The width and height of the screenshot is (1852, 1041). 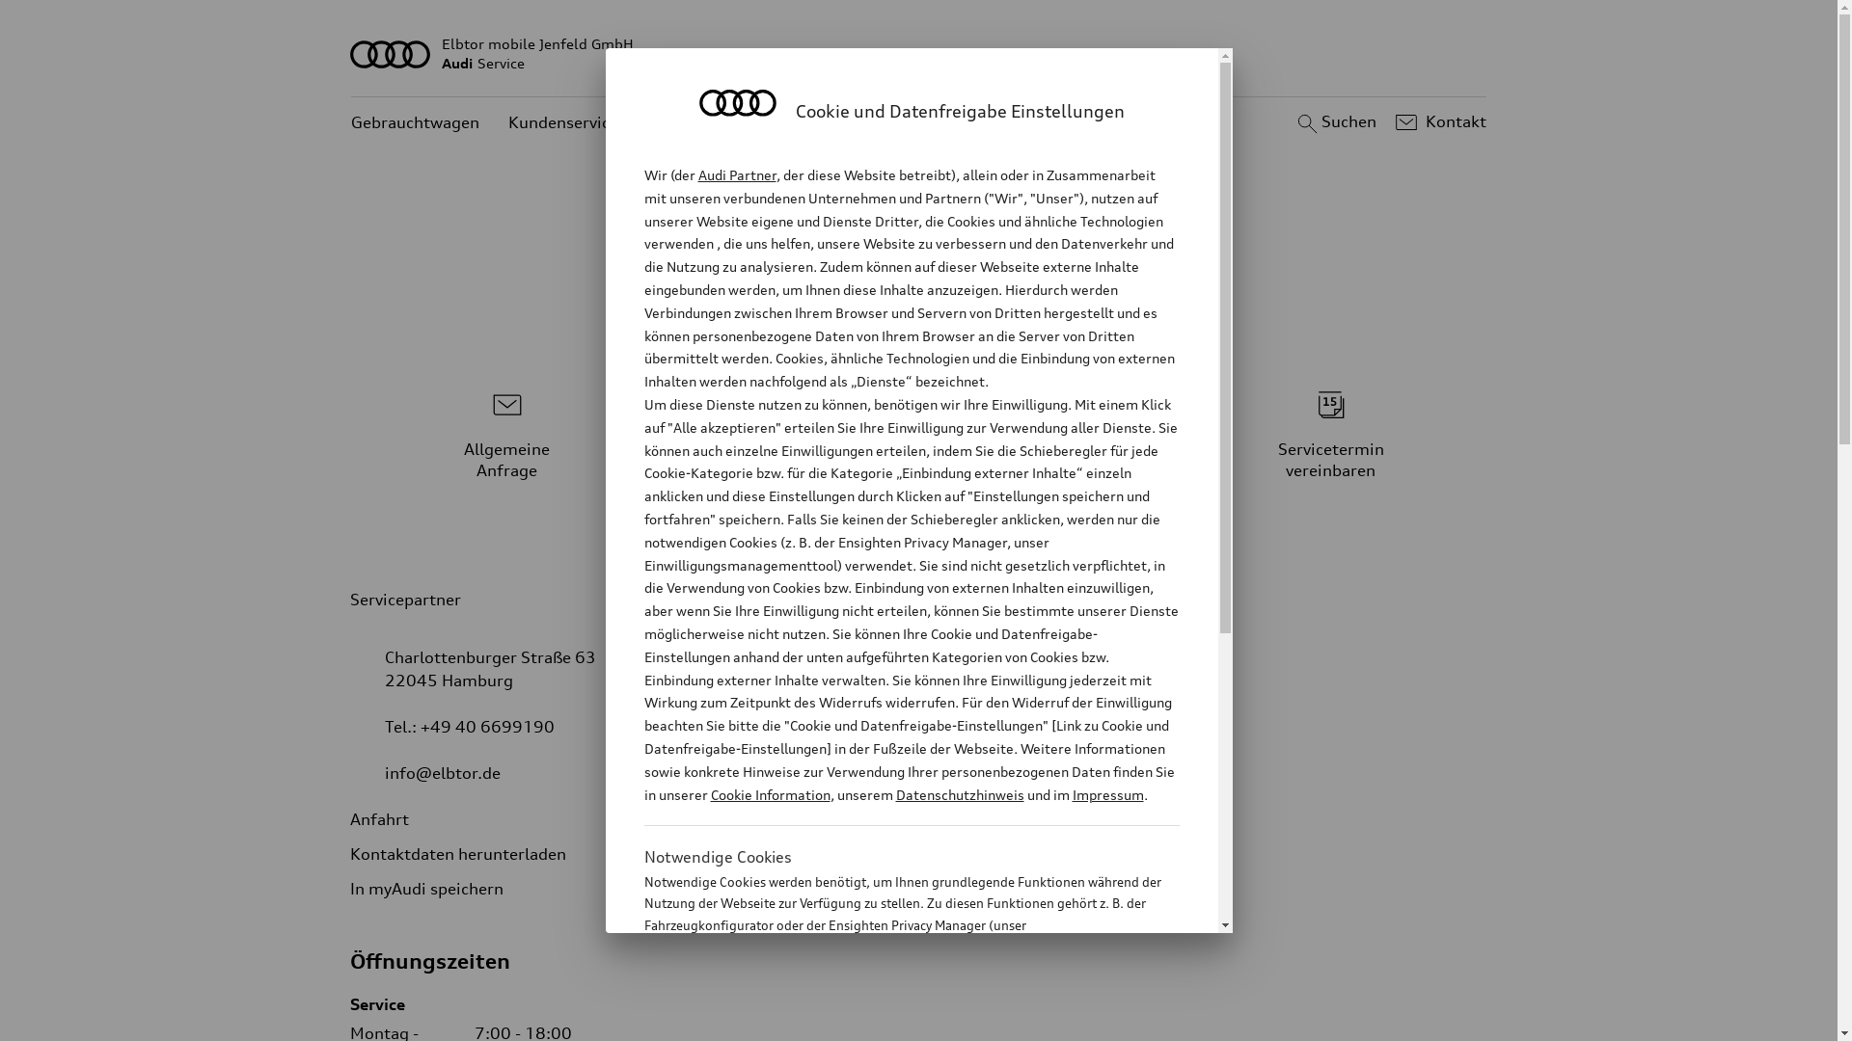 I want to click on Kundenservice, so click(x=563, y=123).